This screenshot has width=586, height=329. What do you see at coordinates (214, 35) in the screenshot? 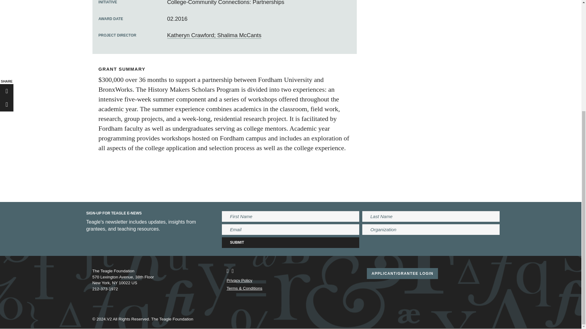
I see `Katheryn Crawford; Shalima McCants` at bounding box center [214, 35].